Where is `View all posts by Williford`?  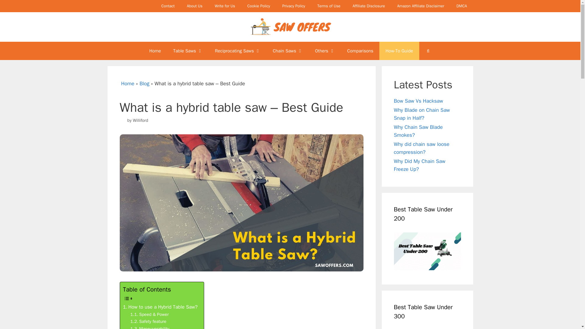 View all posts by Williford is located at coordinates (140, 120).